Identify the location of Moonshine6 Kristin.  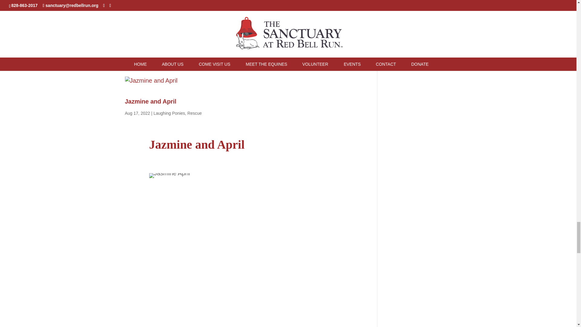
(244, 44).